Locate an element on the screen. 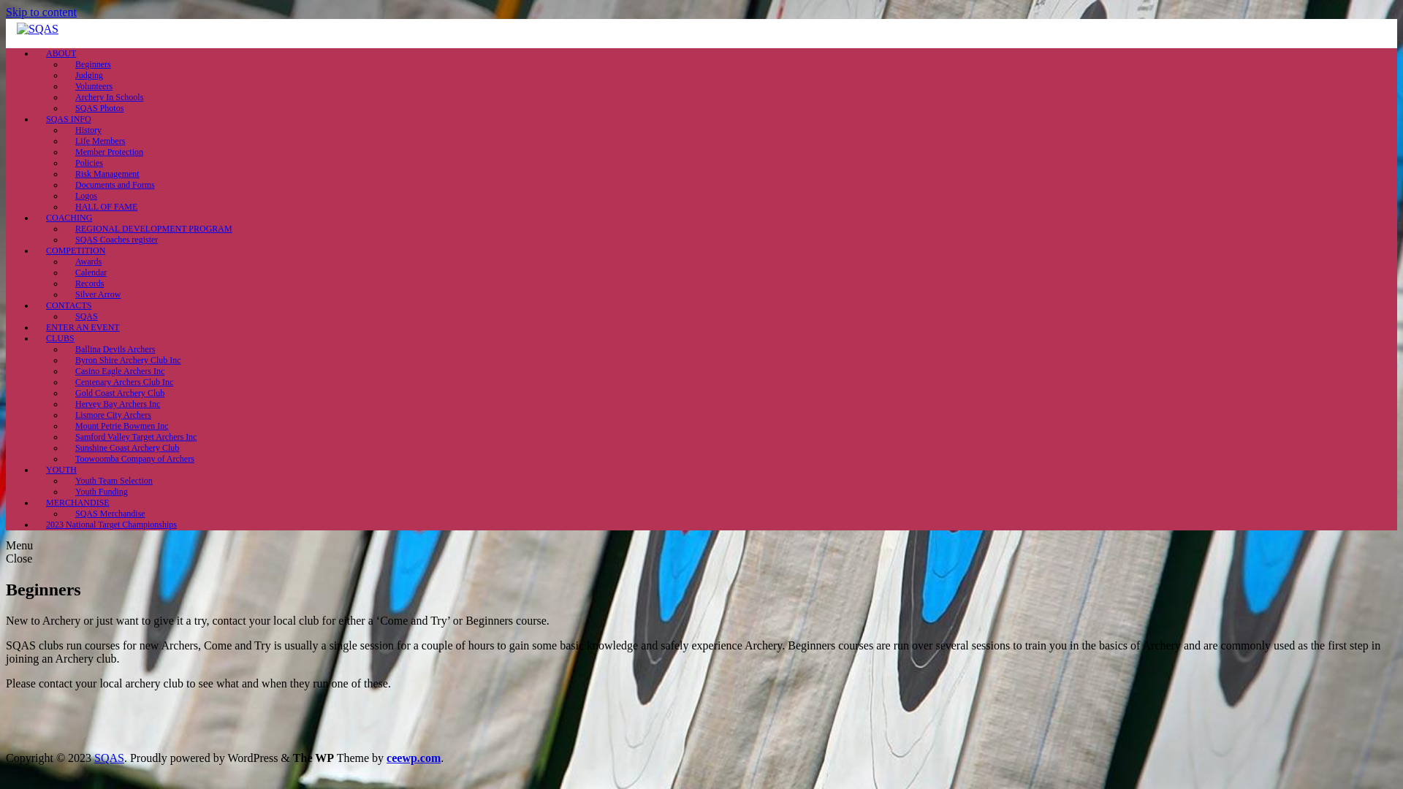  Calendar is located at coordinates (91, 272).